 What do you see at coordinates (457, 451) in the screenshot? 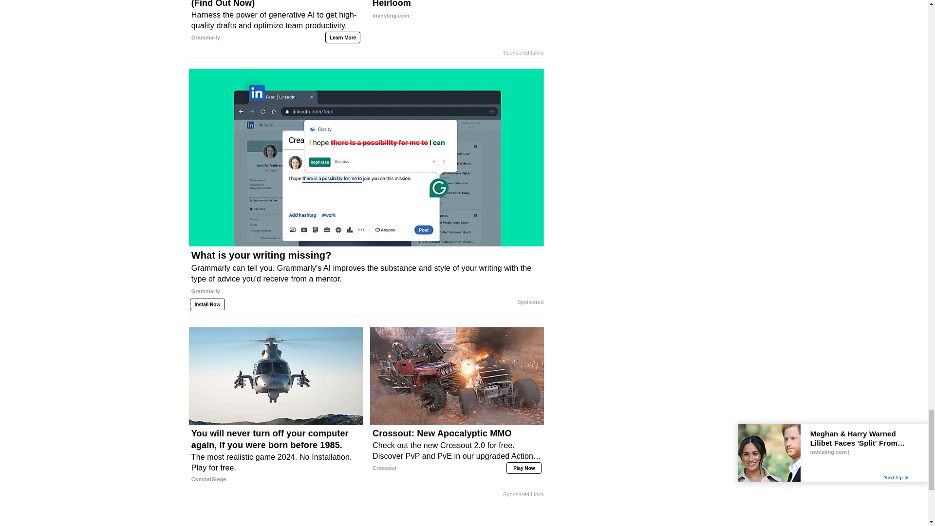
I see `Learn More` at bounding box center [457, 451].